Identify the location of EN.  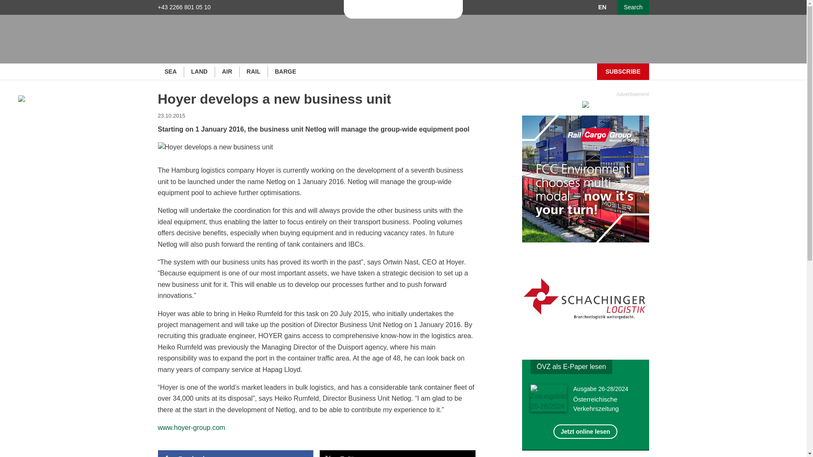
(602, 7).